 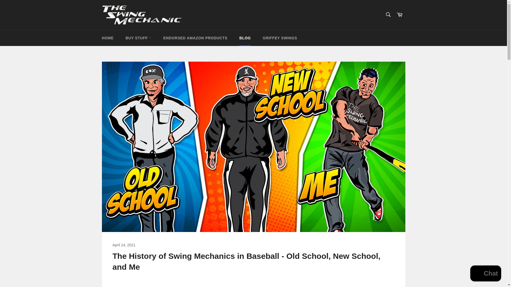 What do you see at coordinates (388, 14) in the screenshot?
I see `Search` at bounding box center [388, 14].